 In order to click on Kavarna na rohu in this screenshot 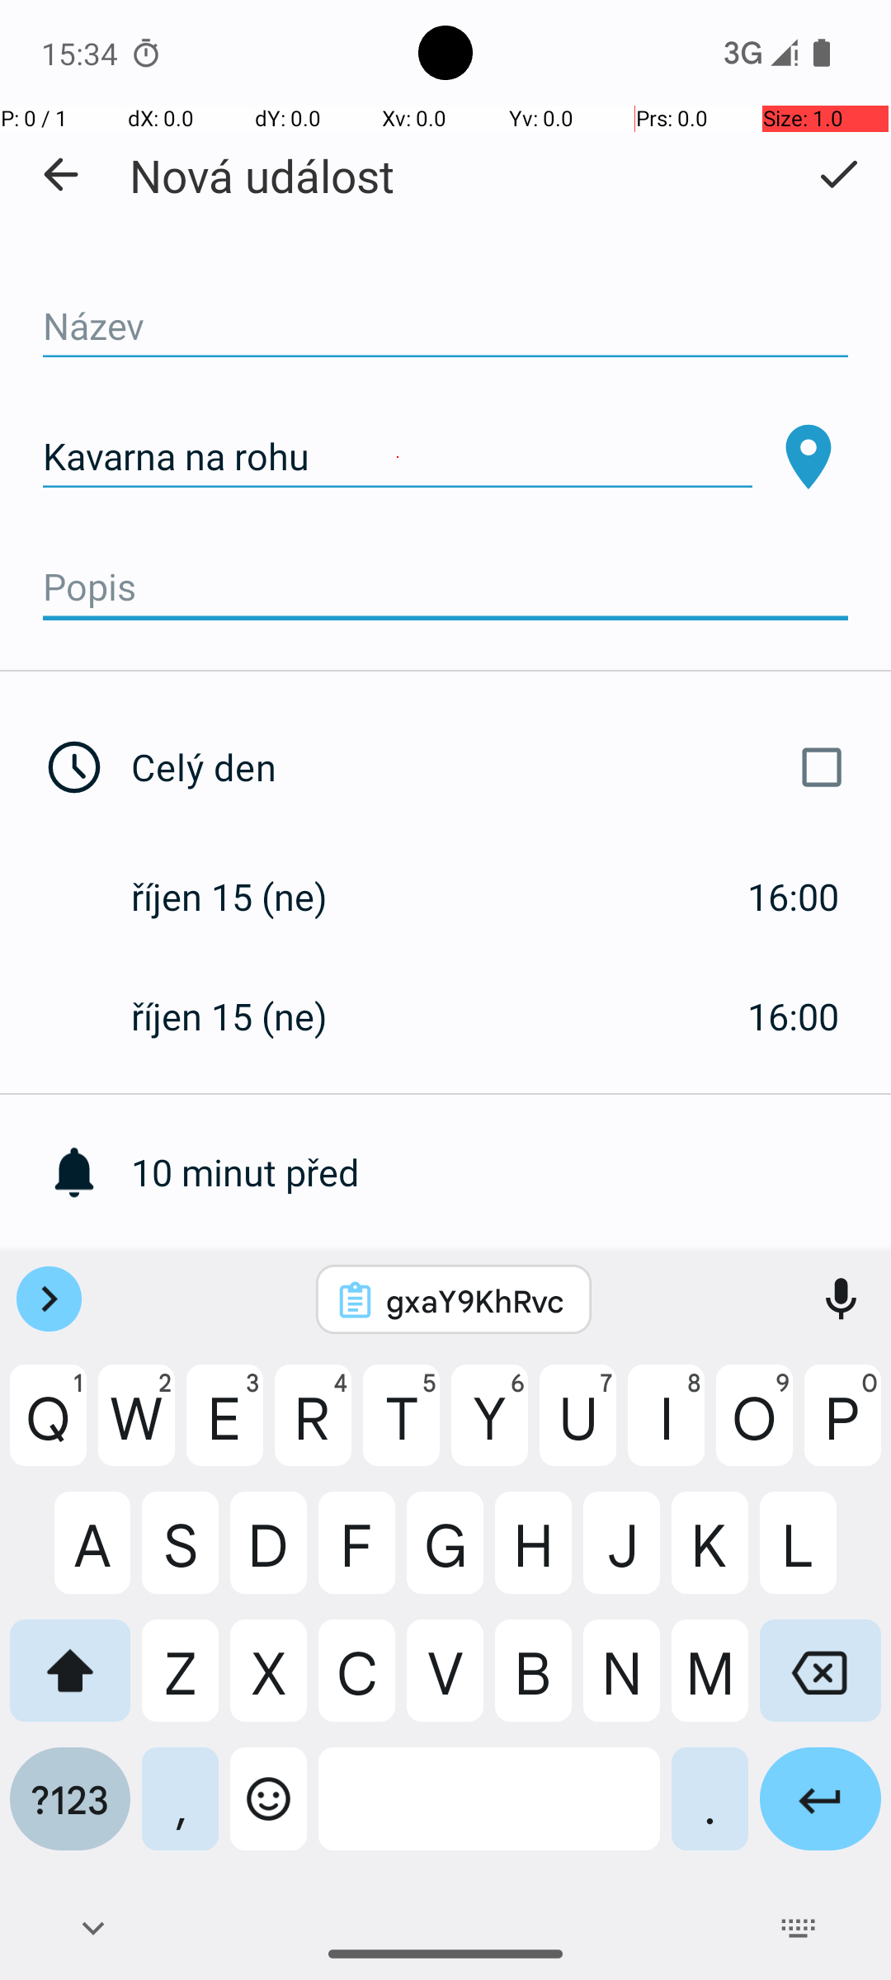, I will do `click(398, 457)`.